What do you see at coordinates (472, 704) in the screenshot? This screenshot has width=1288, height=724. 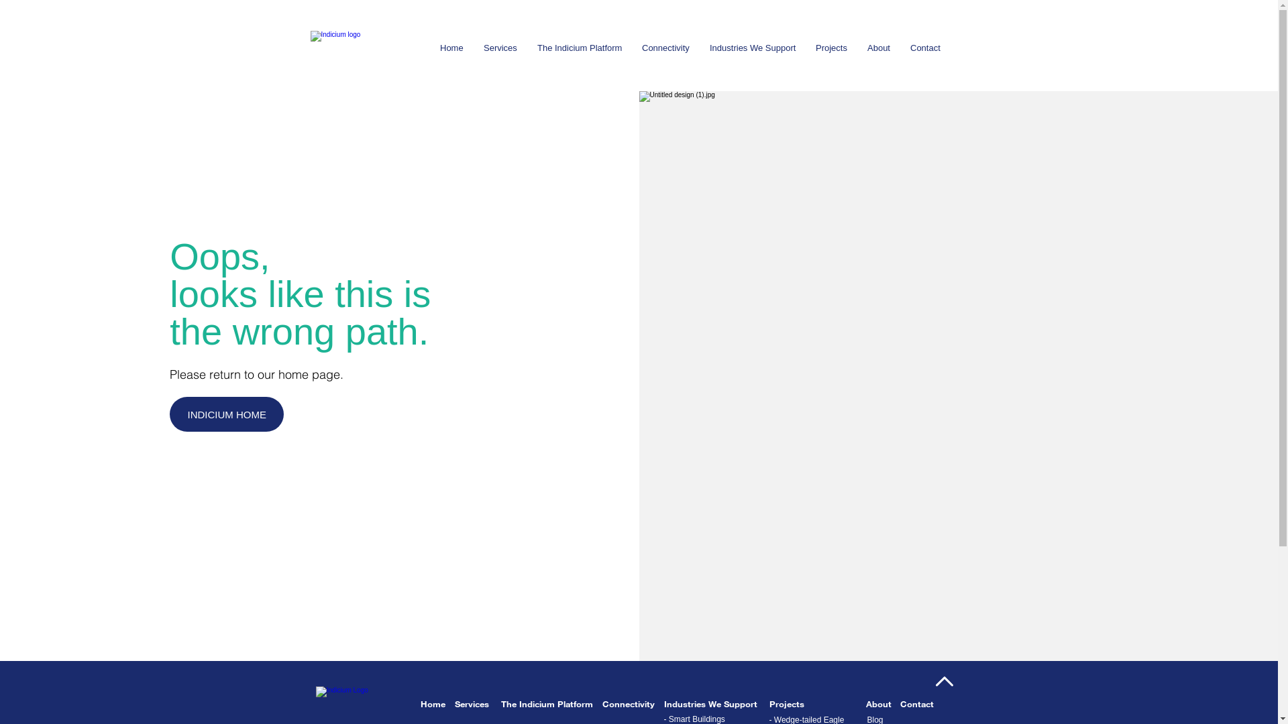 I see `Services` at bounding box center [472, 704].